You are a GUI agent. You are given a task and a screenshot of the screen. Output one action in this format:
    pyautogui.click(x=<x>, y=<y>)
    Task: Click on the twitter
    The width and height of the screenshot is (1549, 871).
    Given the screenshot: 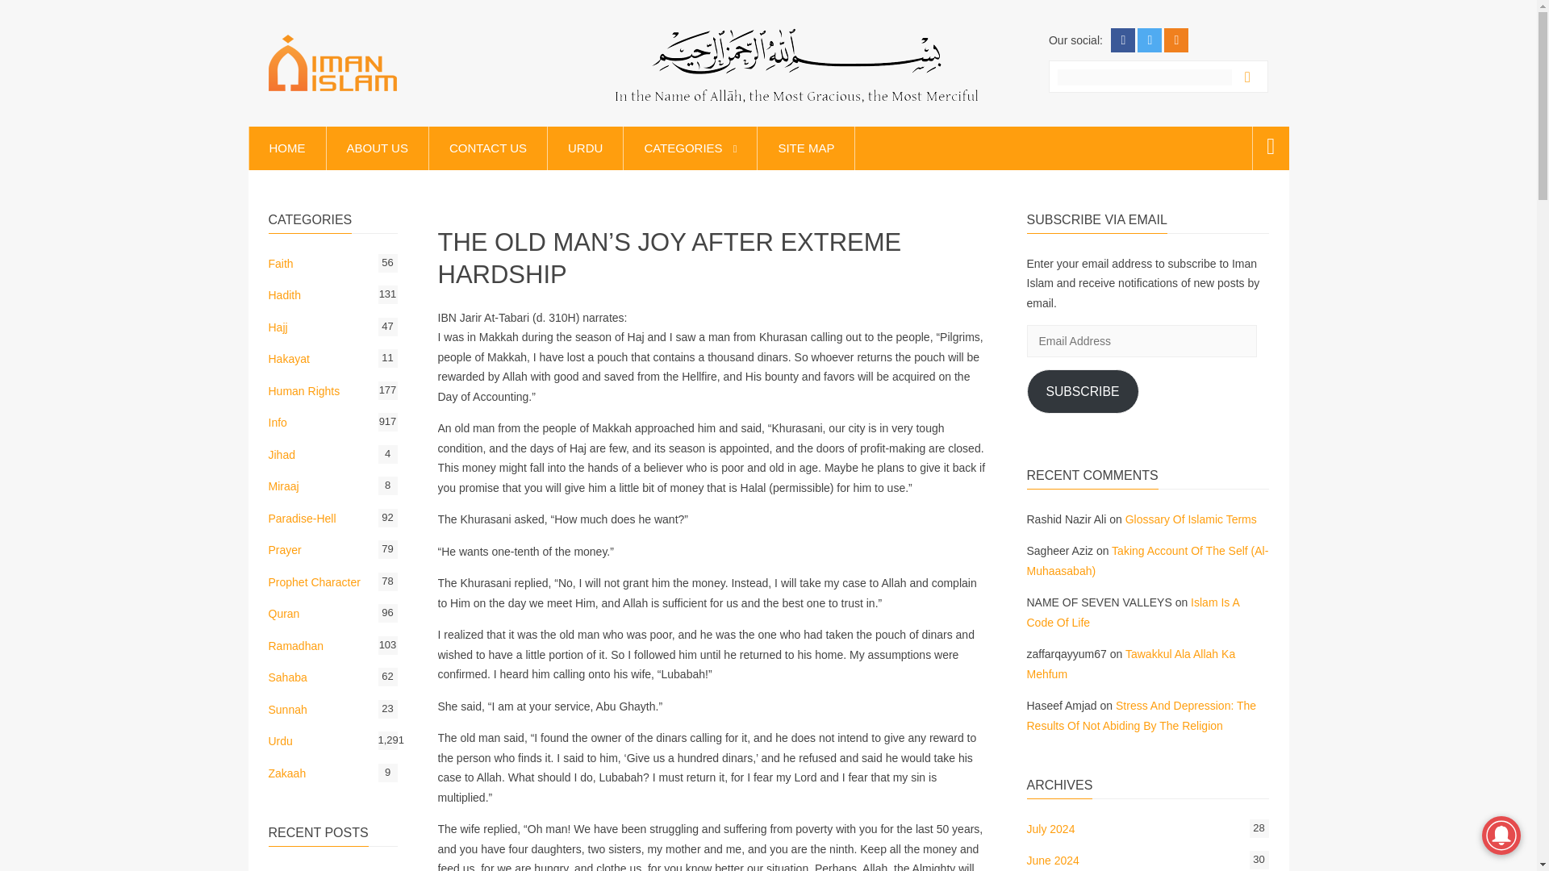 What is the action you would take?
    pyautogui.click(x=1149, y=40)
    